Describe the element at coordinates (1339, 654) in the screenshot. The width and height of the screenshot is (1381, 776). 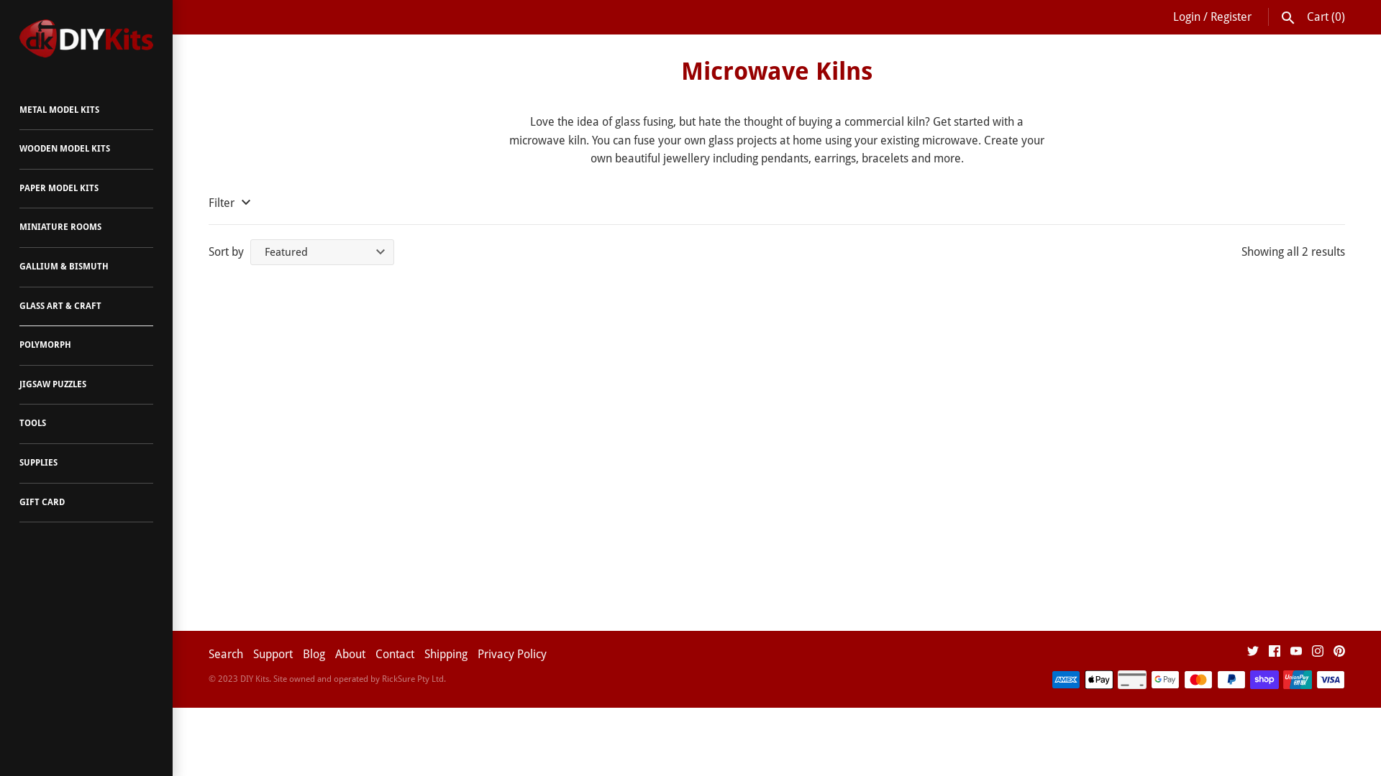
I see `Pinterest` at that location.